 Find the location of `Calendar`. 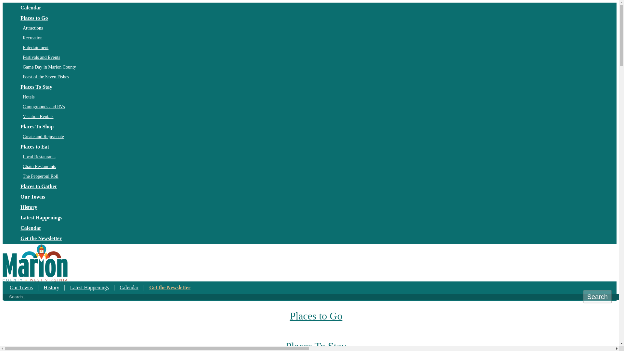

Calendar is located at coordinates (316, 7).